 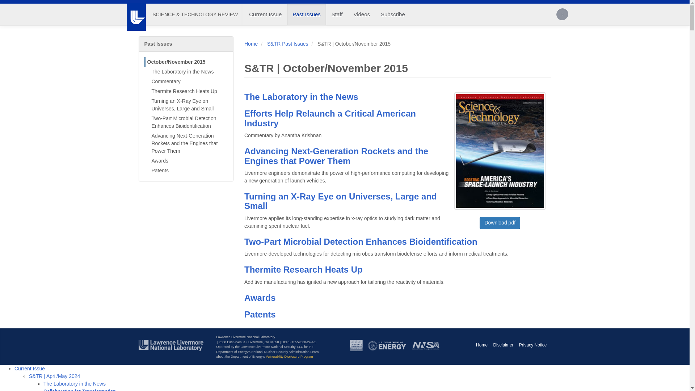 What do you see at coordinates (195, 14) in the screenshot?
I see `Home` at bounding box center [195, 14].